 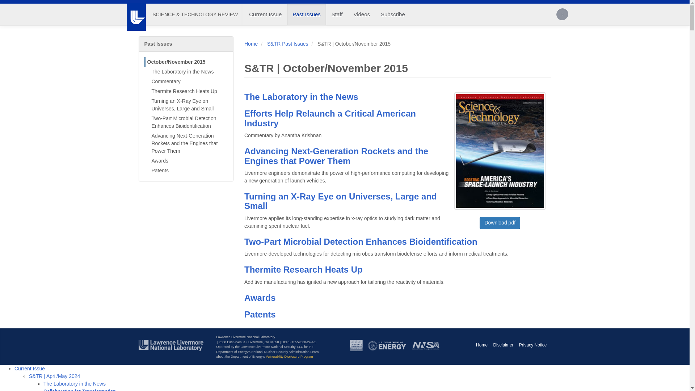 What do you see at coordinates (195, 14) in the screenshot?
I see `Home` at bounding box center [195, 14].